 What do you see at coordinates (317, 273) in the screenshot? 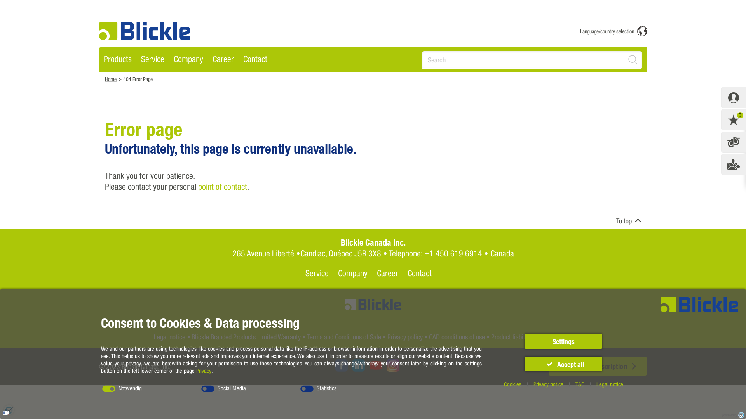
I see `Service` at bounding box center [317, 273].